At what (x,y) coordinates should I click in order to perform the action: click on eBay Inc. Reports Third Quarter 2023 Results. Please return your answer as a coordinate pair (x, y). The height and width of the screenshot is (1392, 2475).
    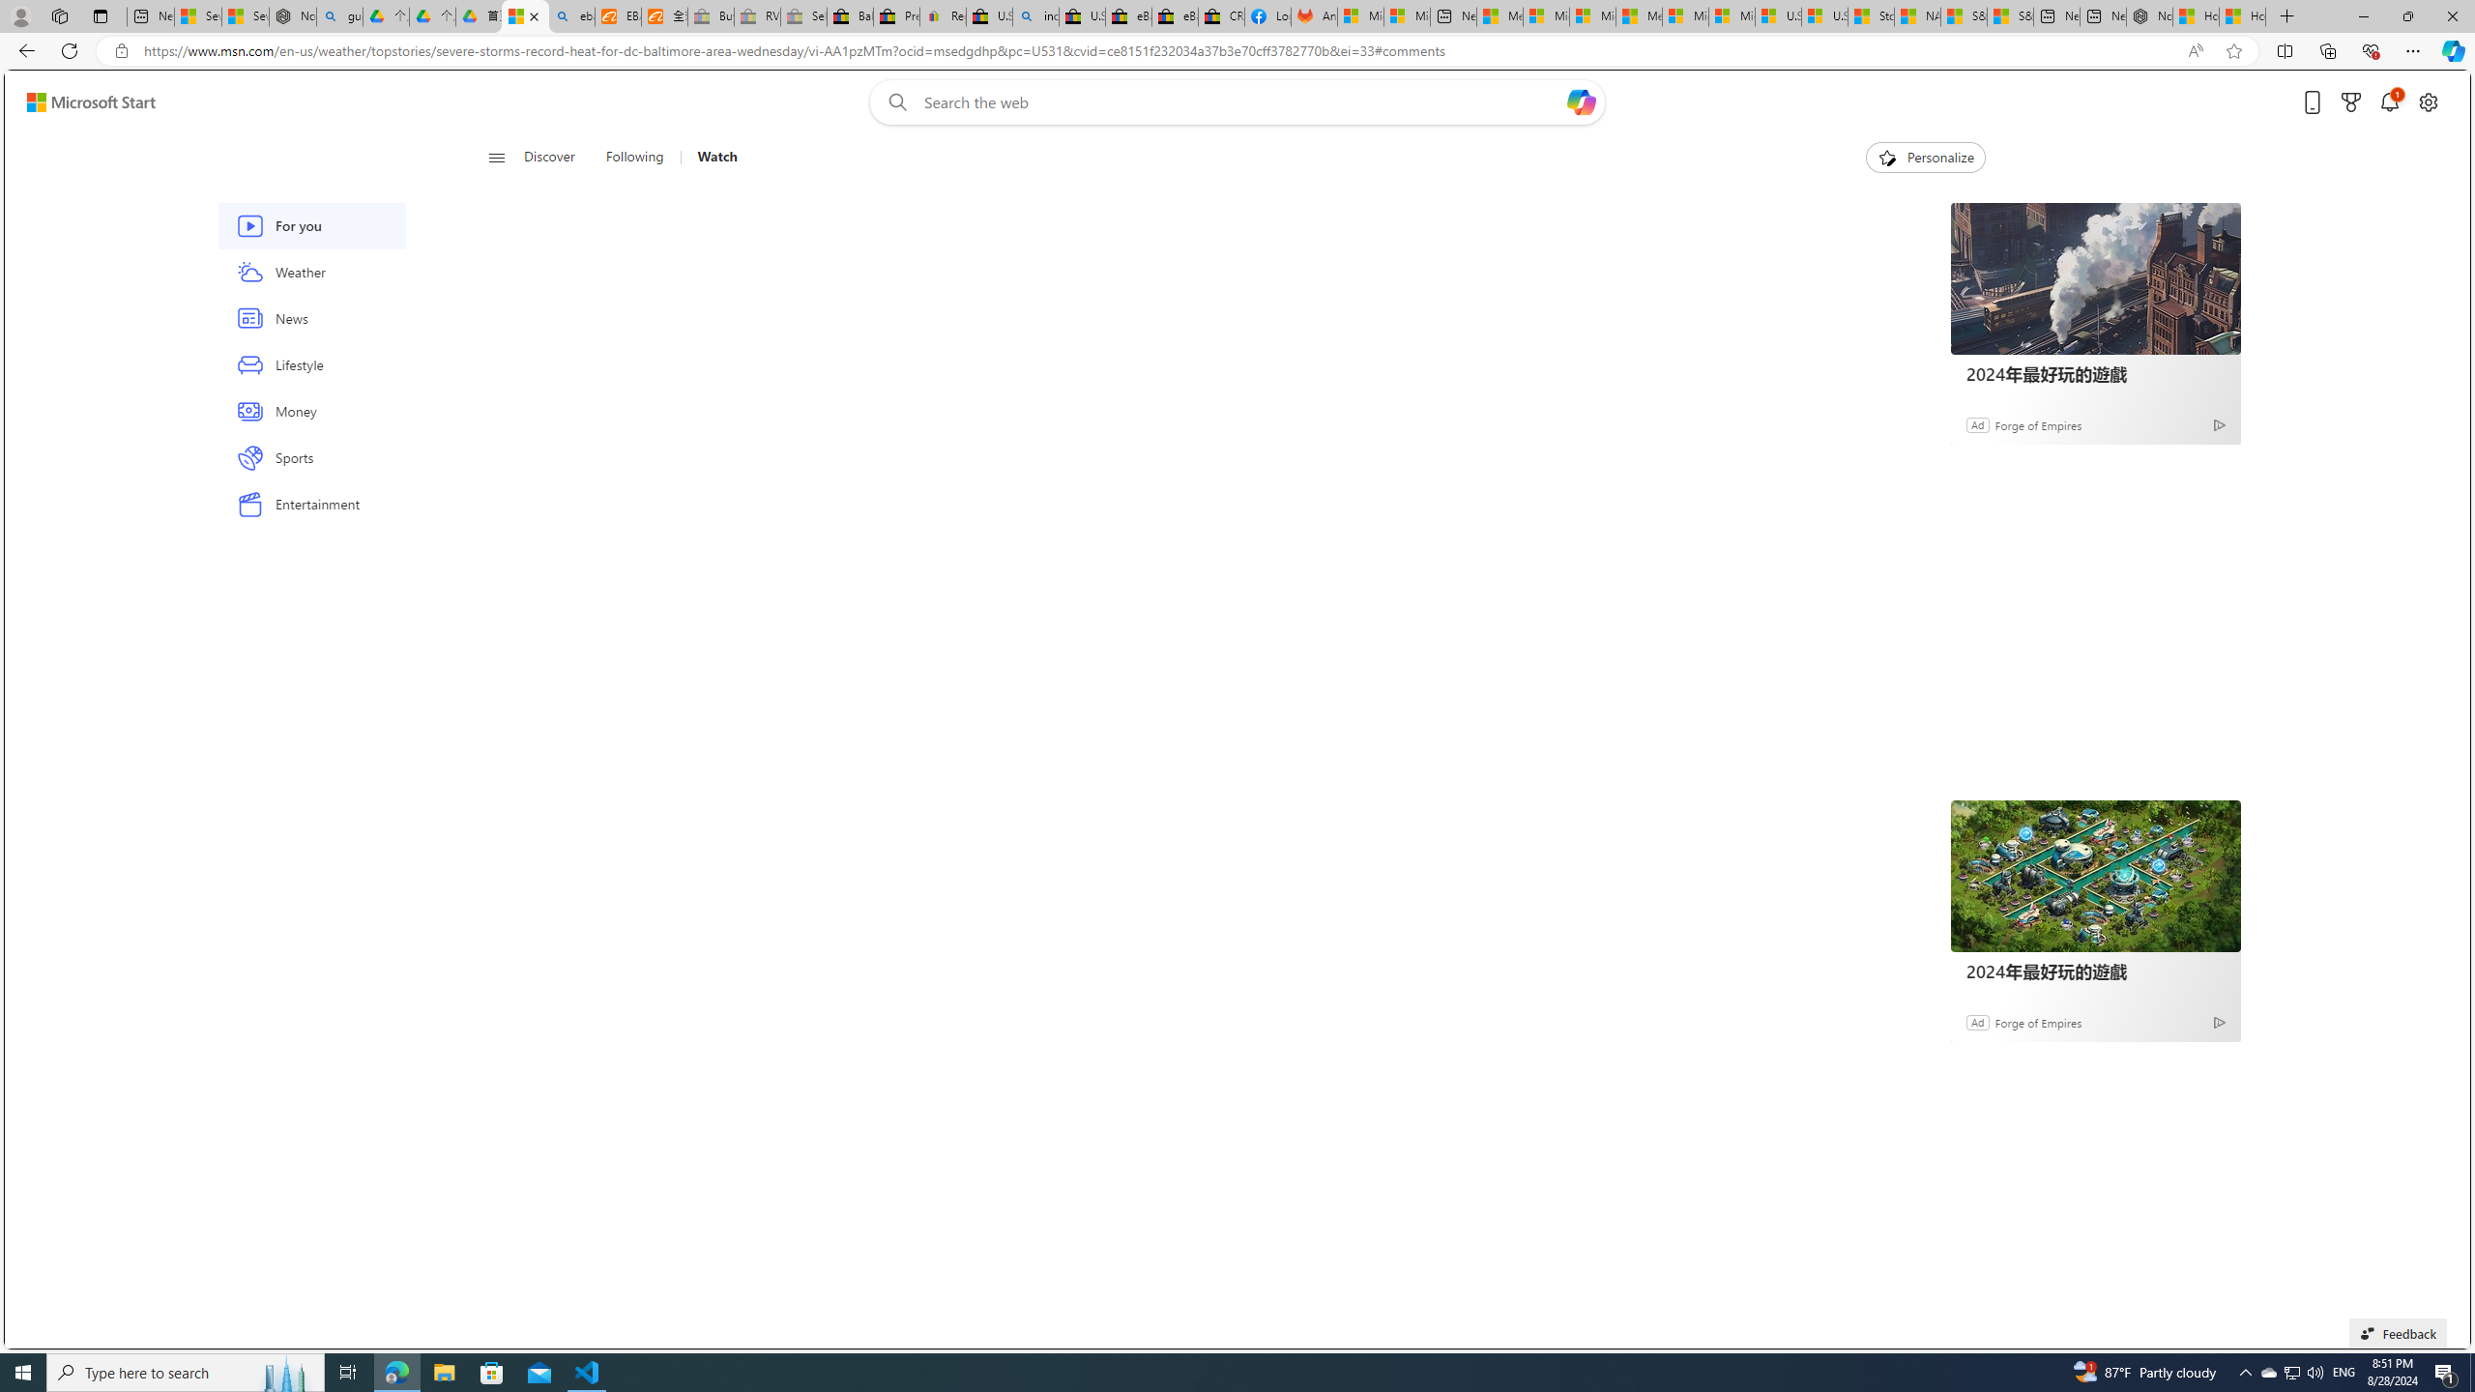
    Looking at the image, I should click on (1176, 16).